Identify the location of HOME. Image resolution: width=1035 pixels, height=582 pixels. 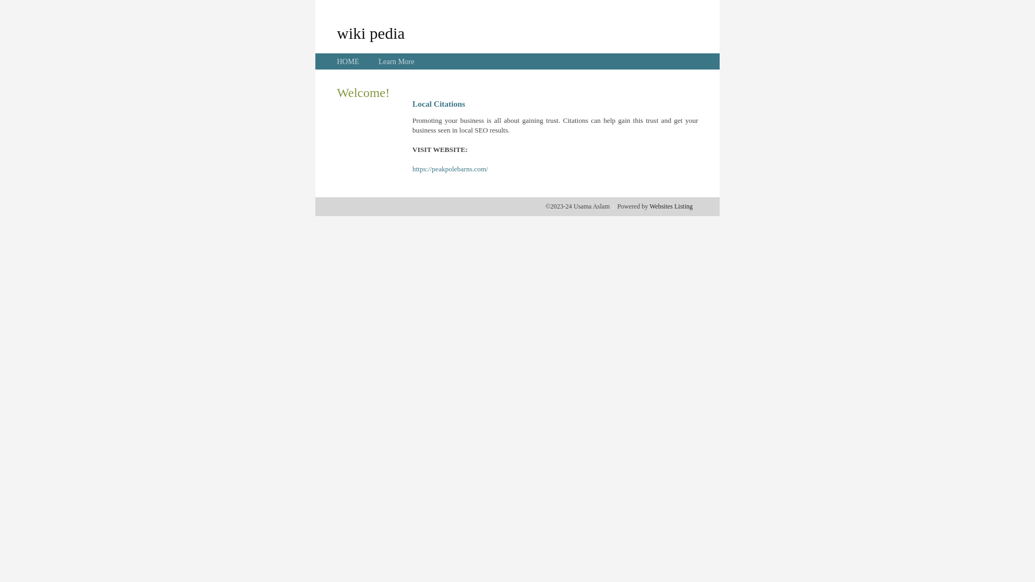
(348, 61).